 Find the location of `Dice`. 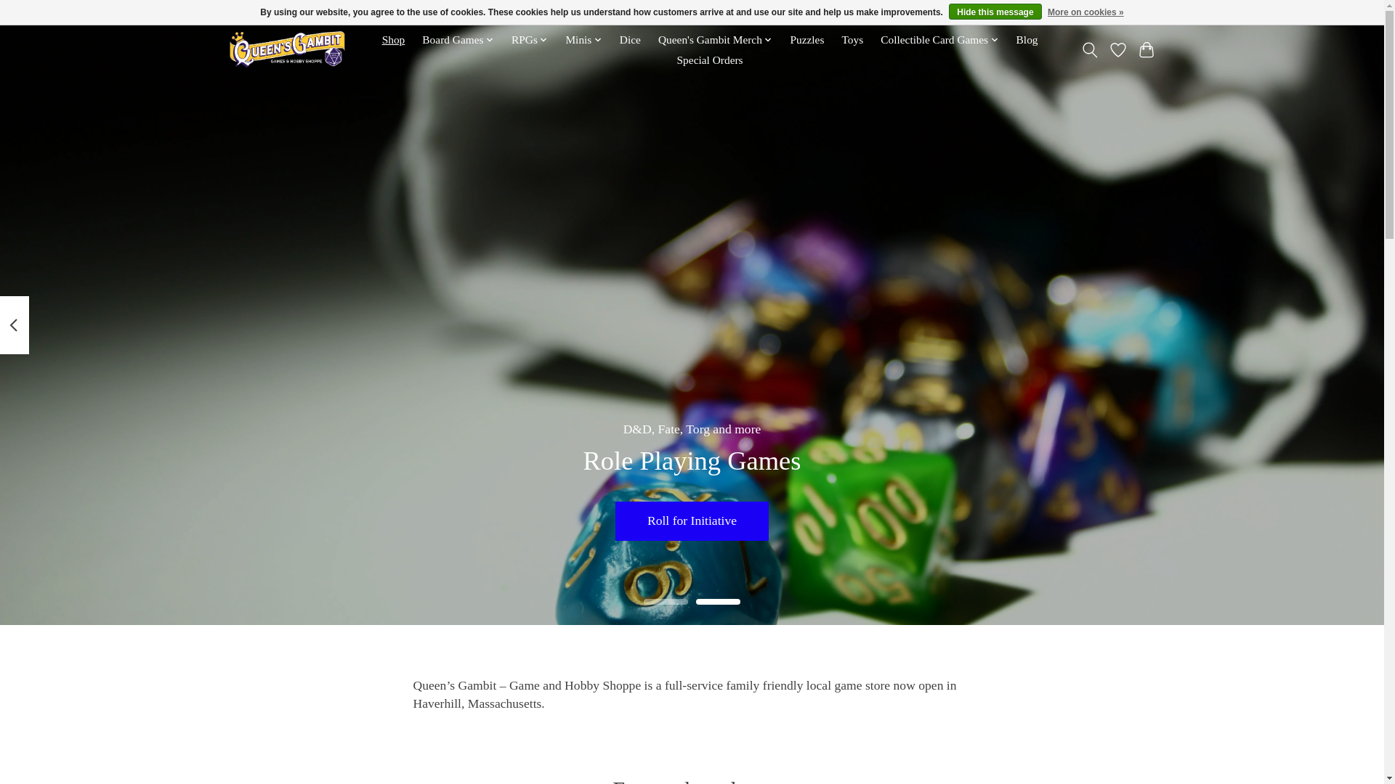

Dice is located at coordinates (631, 40).